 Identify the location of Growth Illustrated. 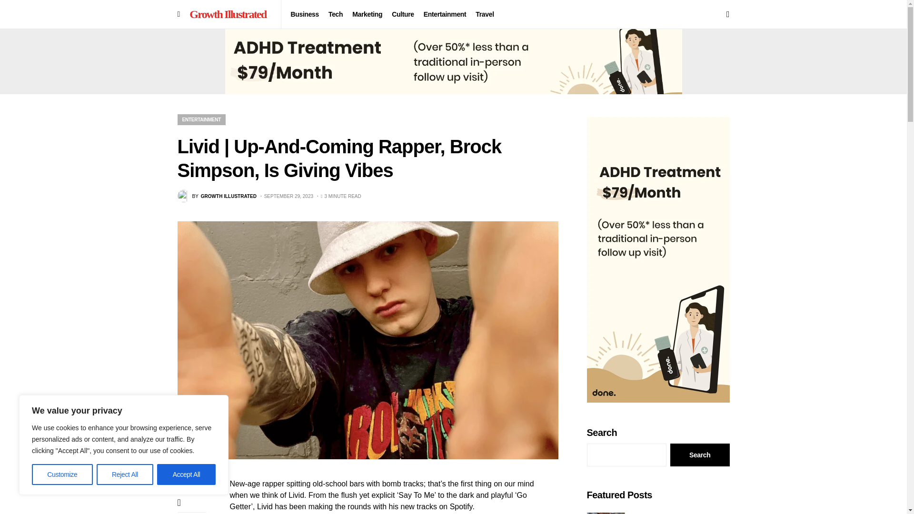
(229, 14).